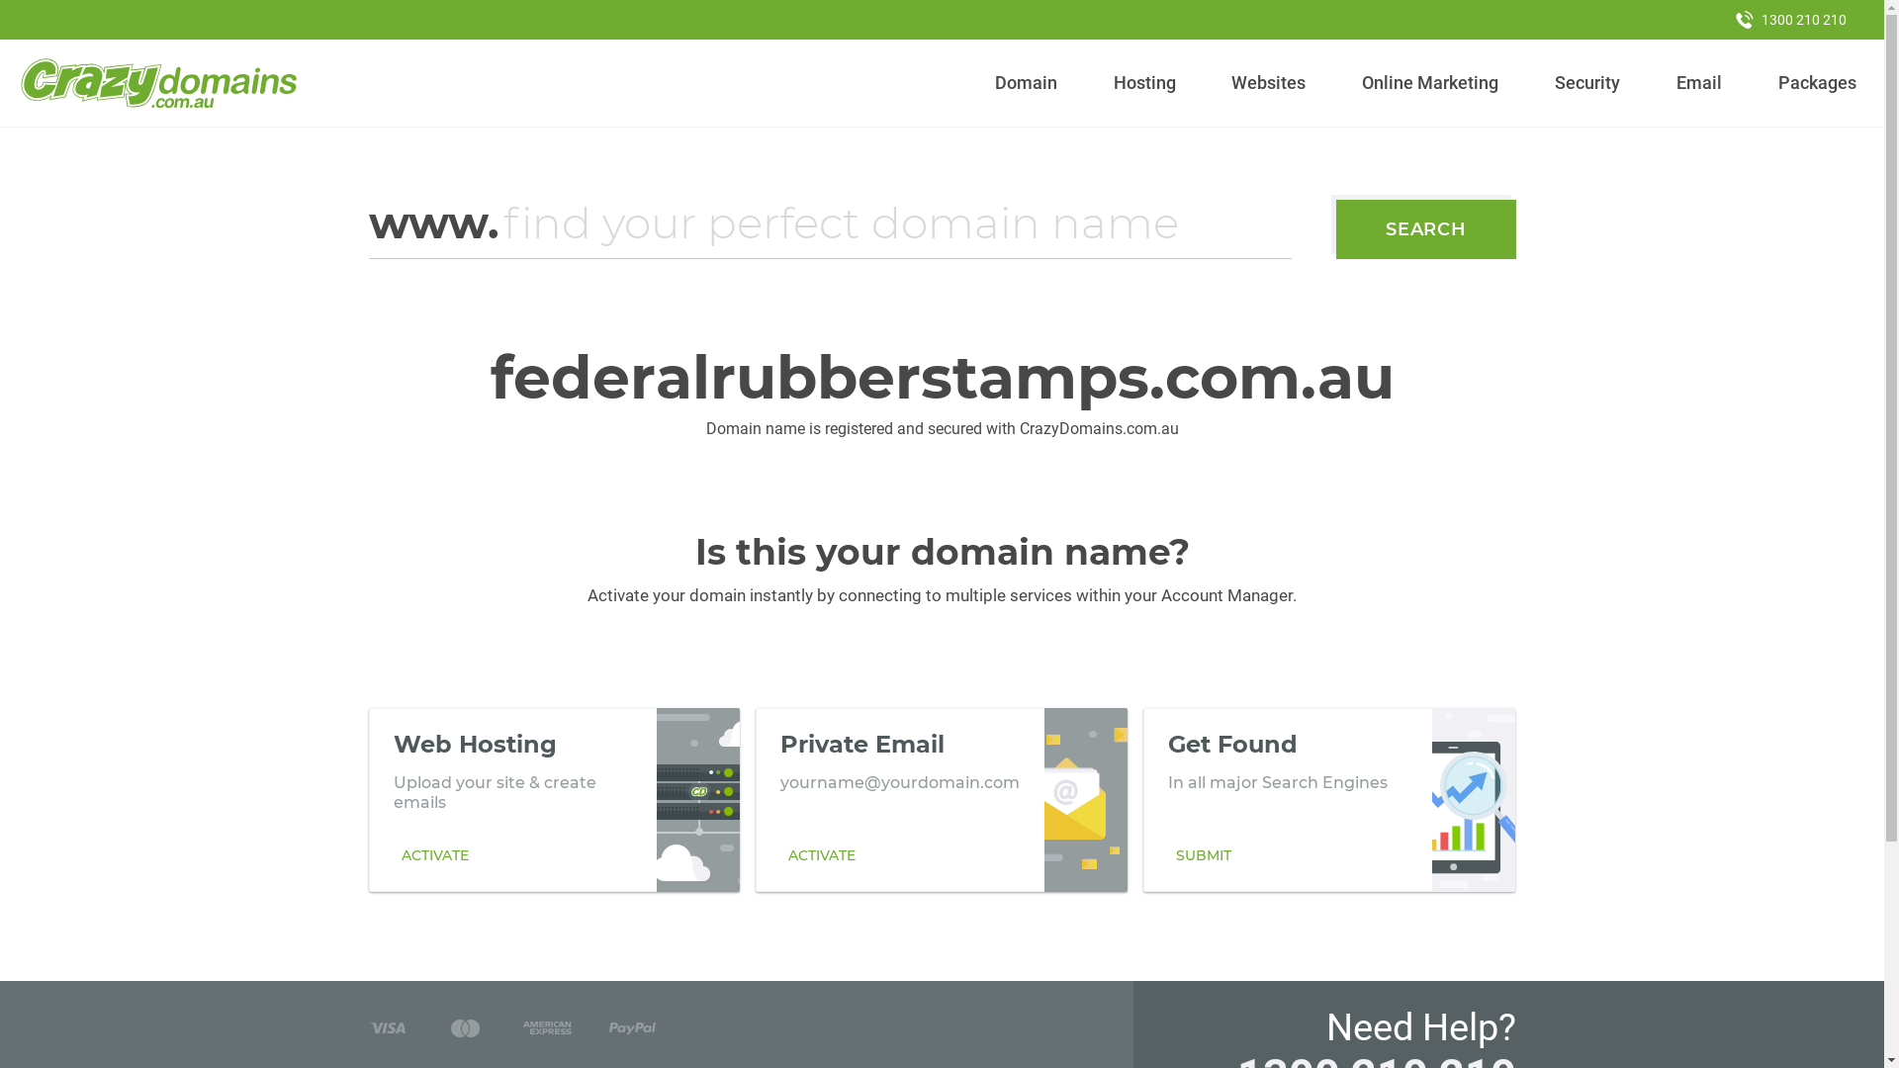 The height and width of the screenshot is (1068, 1899). I want to click on Email, so click(1699, 83).